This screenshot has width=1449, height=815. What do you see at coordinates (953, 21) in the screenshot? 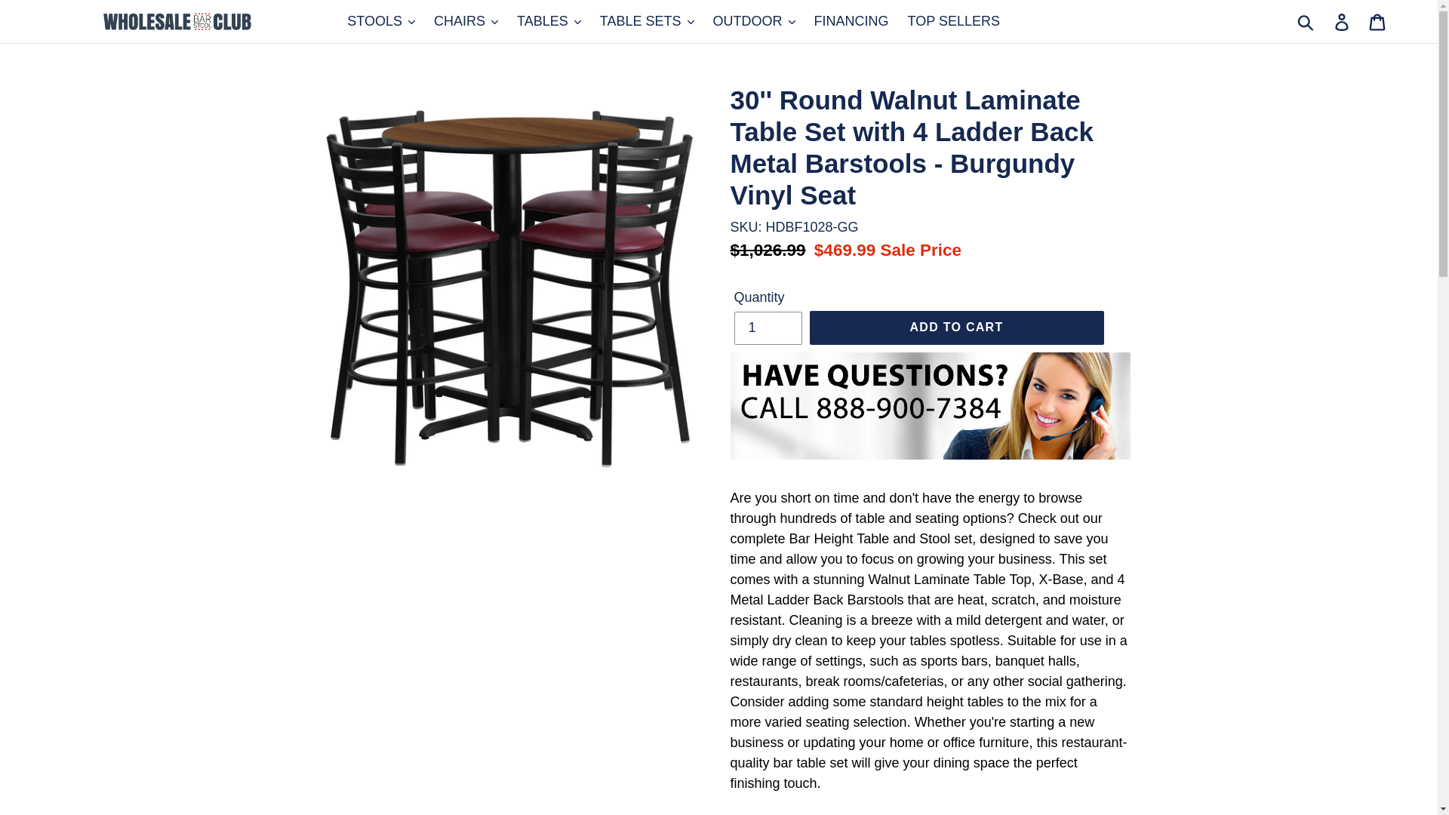
I see `TOP SELLERS` at bounding box center [953, 21].